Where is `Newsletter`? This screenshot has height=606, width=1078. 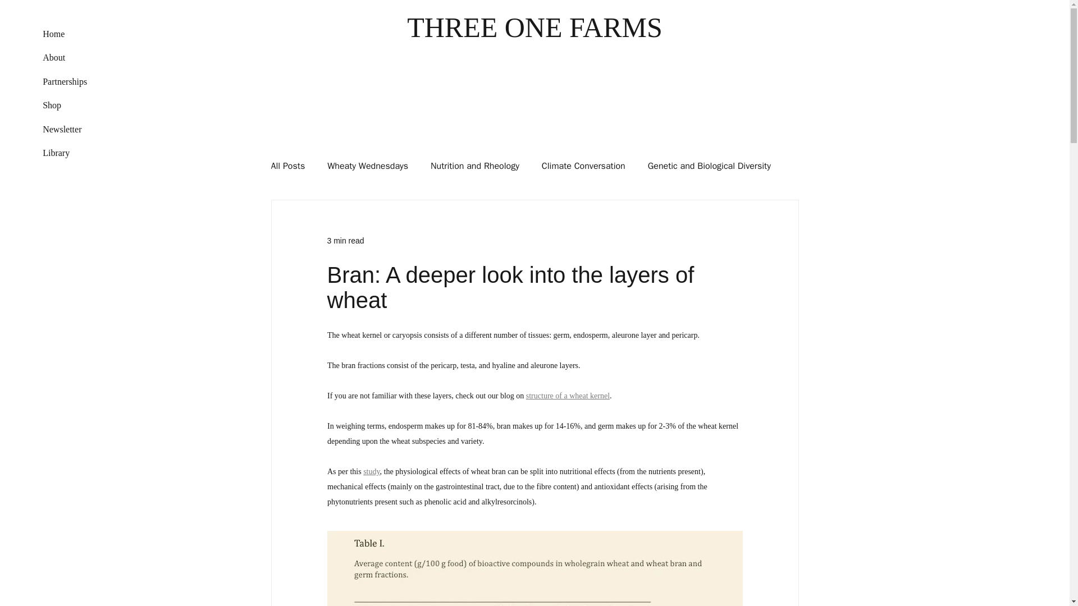 Newsletter is located at coordinates (77, 129).